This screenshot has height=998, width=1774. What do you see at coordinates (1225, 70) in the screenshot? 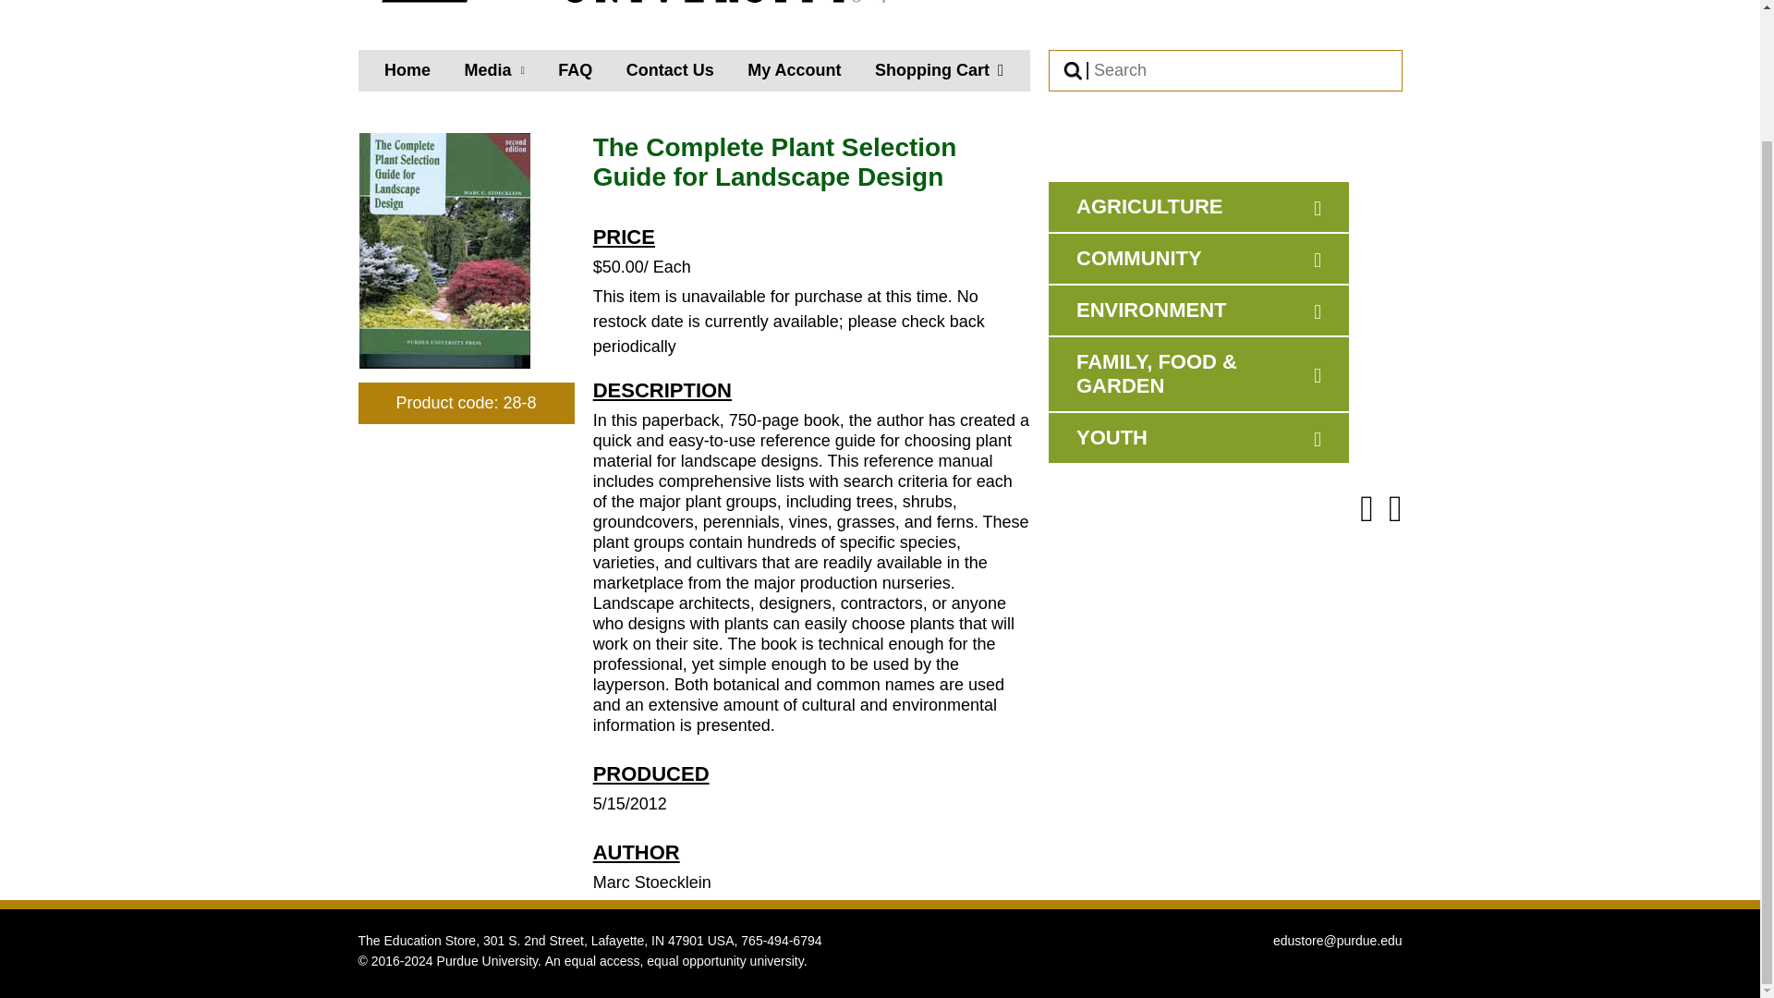
I see `Search` at bounding box center [1225, 70].